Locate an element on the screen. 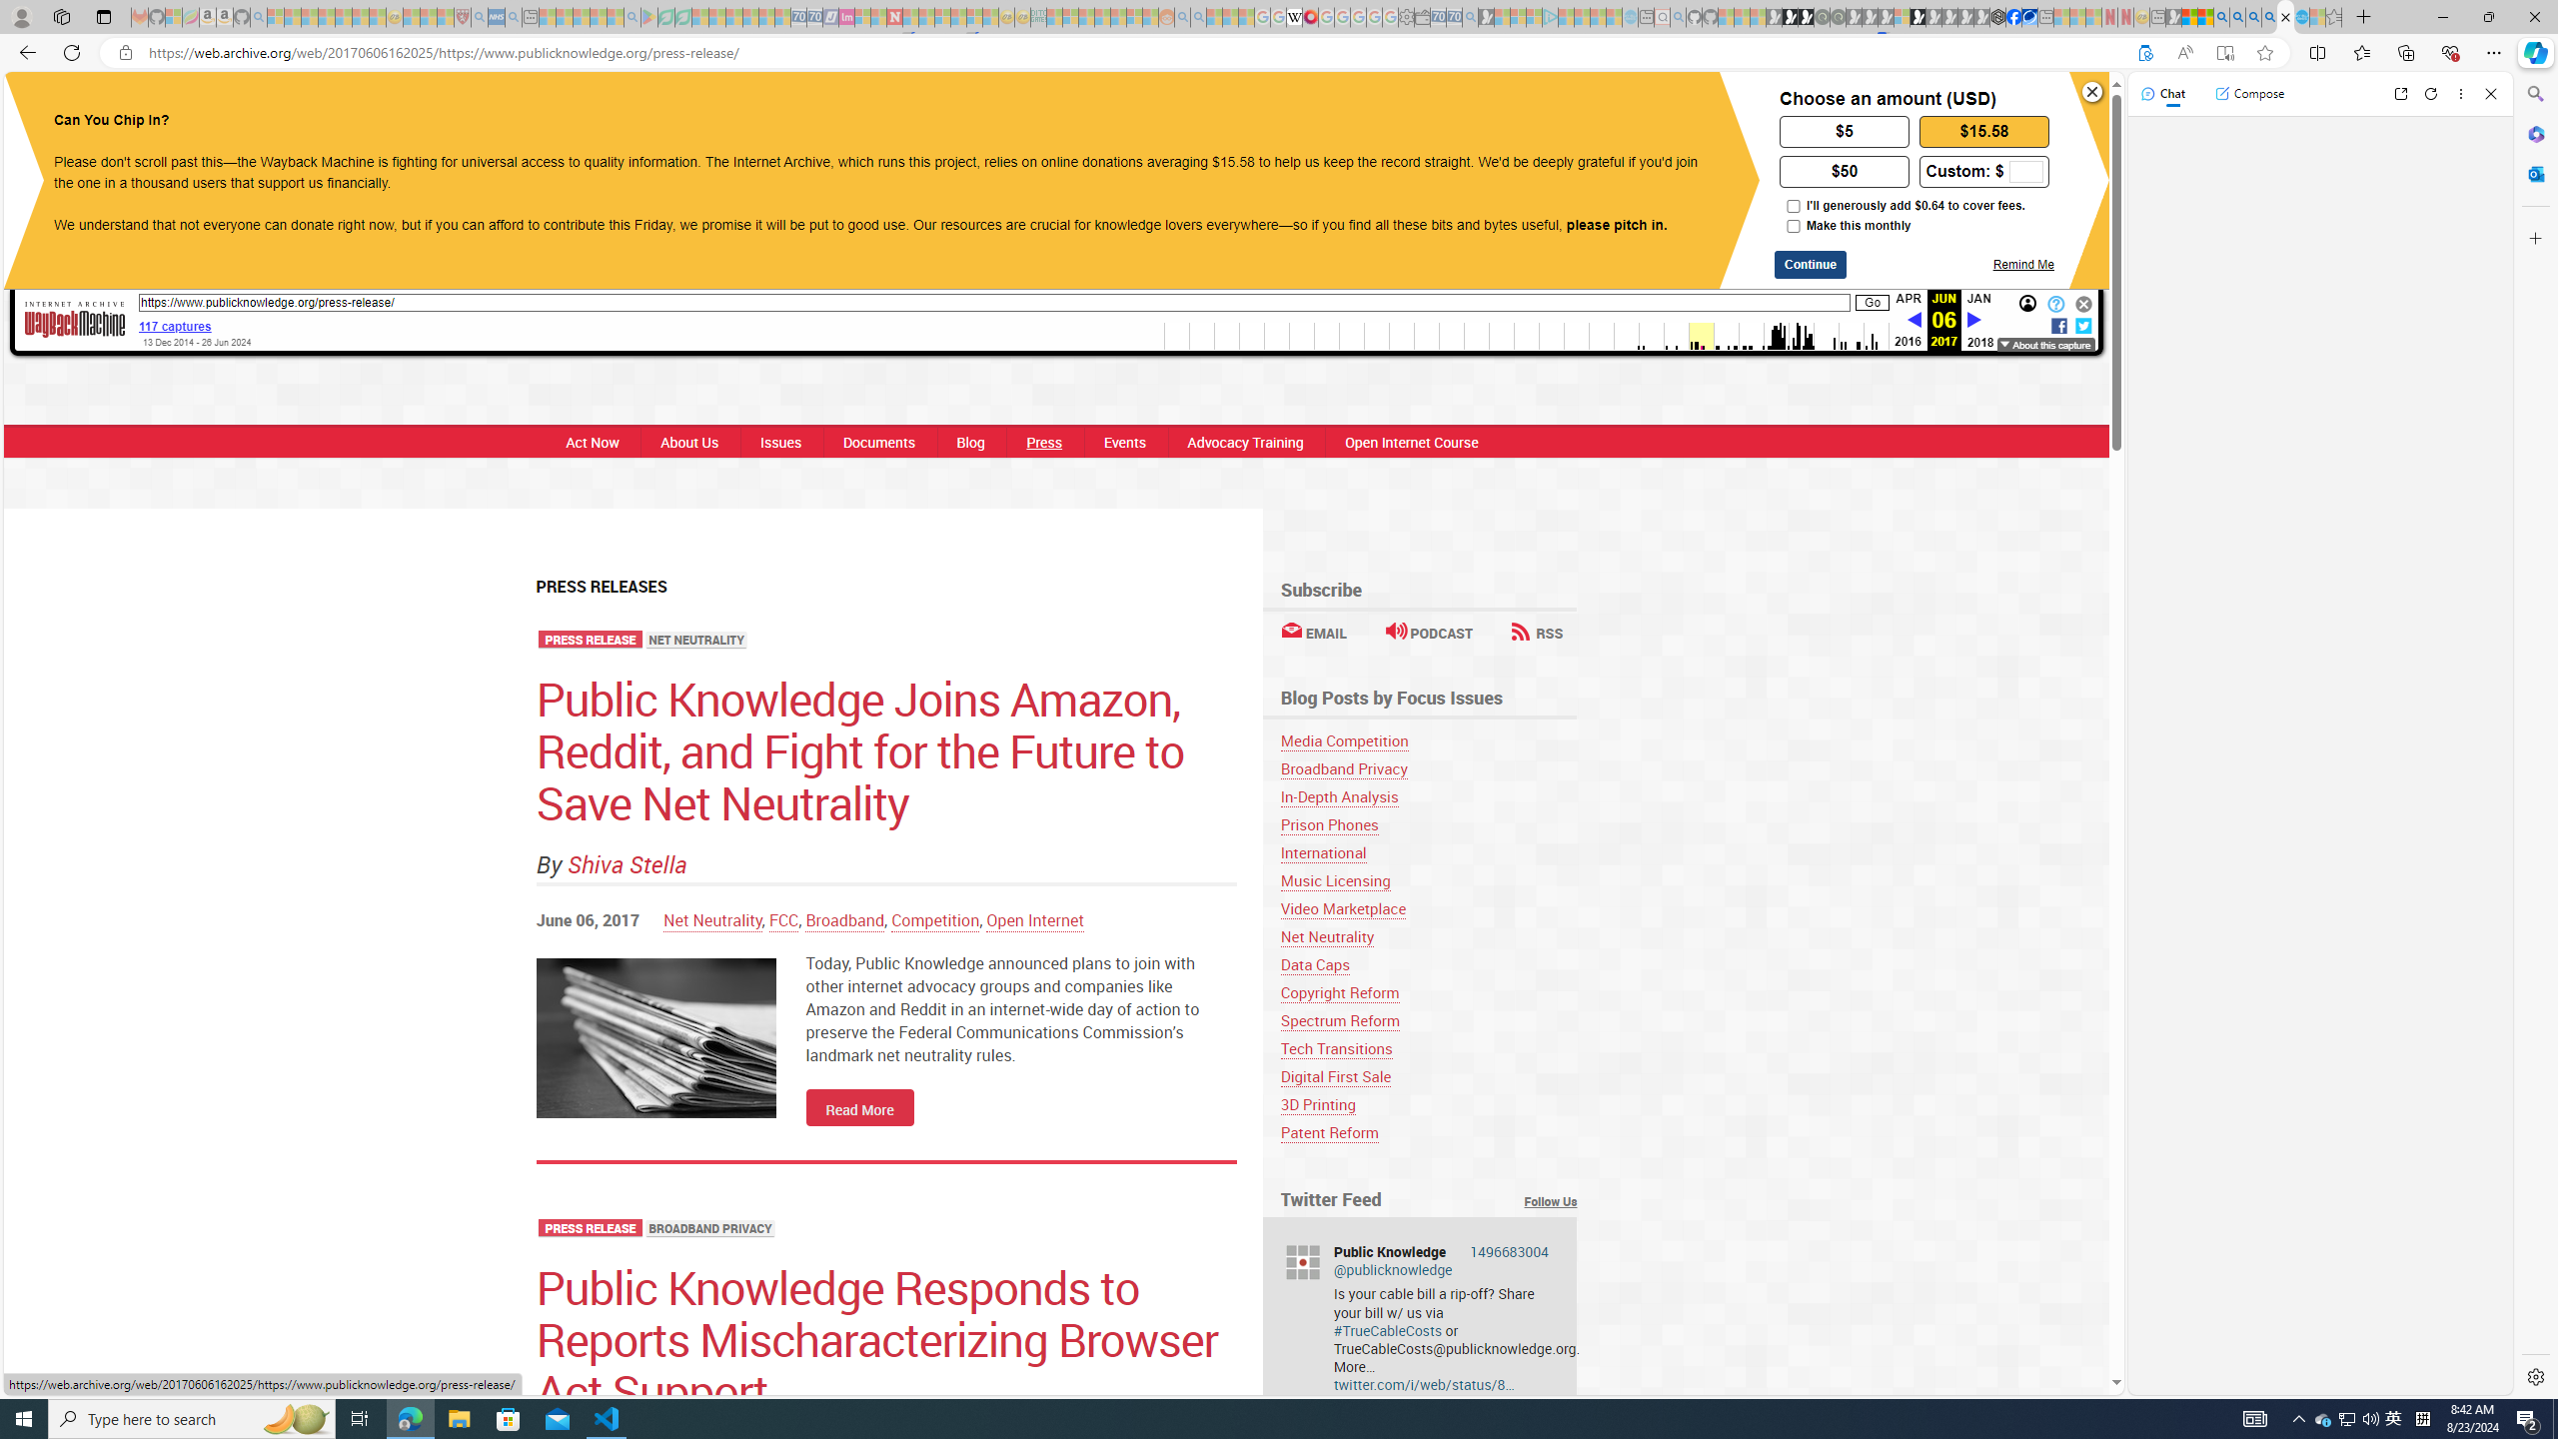  Previous capture is located at coordinates (1913, 321).